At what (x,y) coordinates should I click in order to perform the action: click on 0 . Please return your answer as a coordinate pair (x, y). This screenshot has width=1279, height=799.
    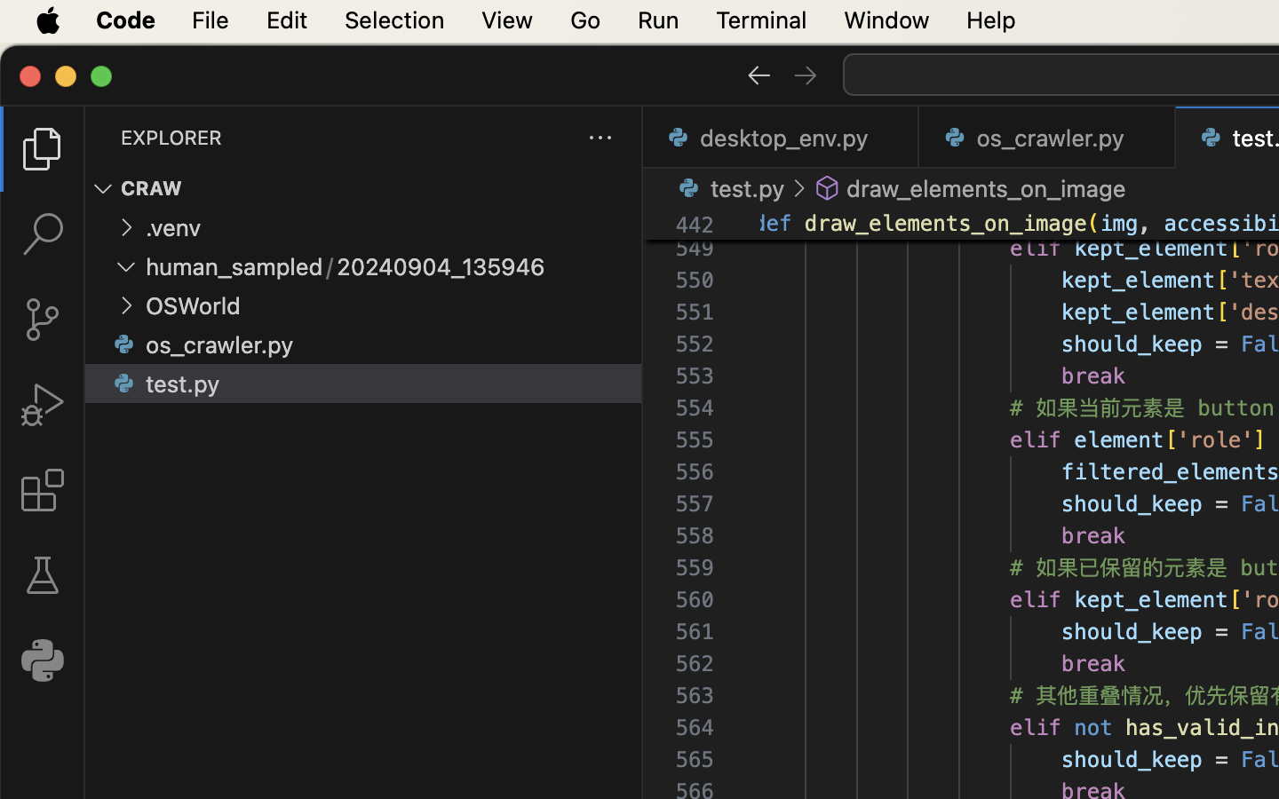
    Looking at the image, I should click on (43, 405).